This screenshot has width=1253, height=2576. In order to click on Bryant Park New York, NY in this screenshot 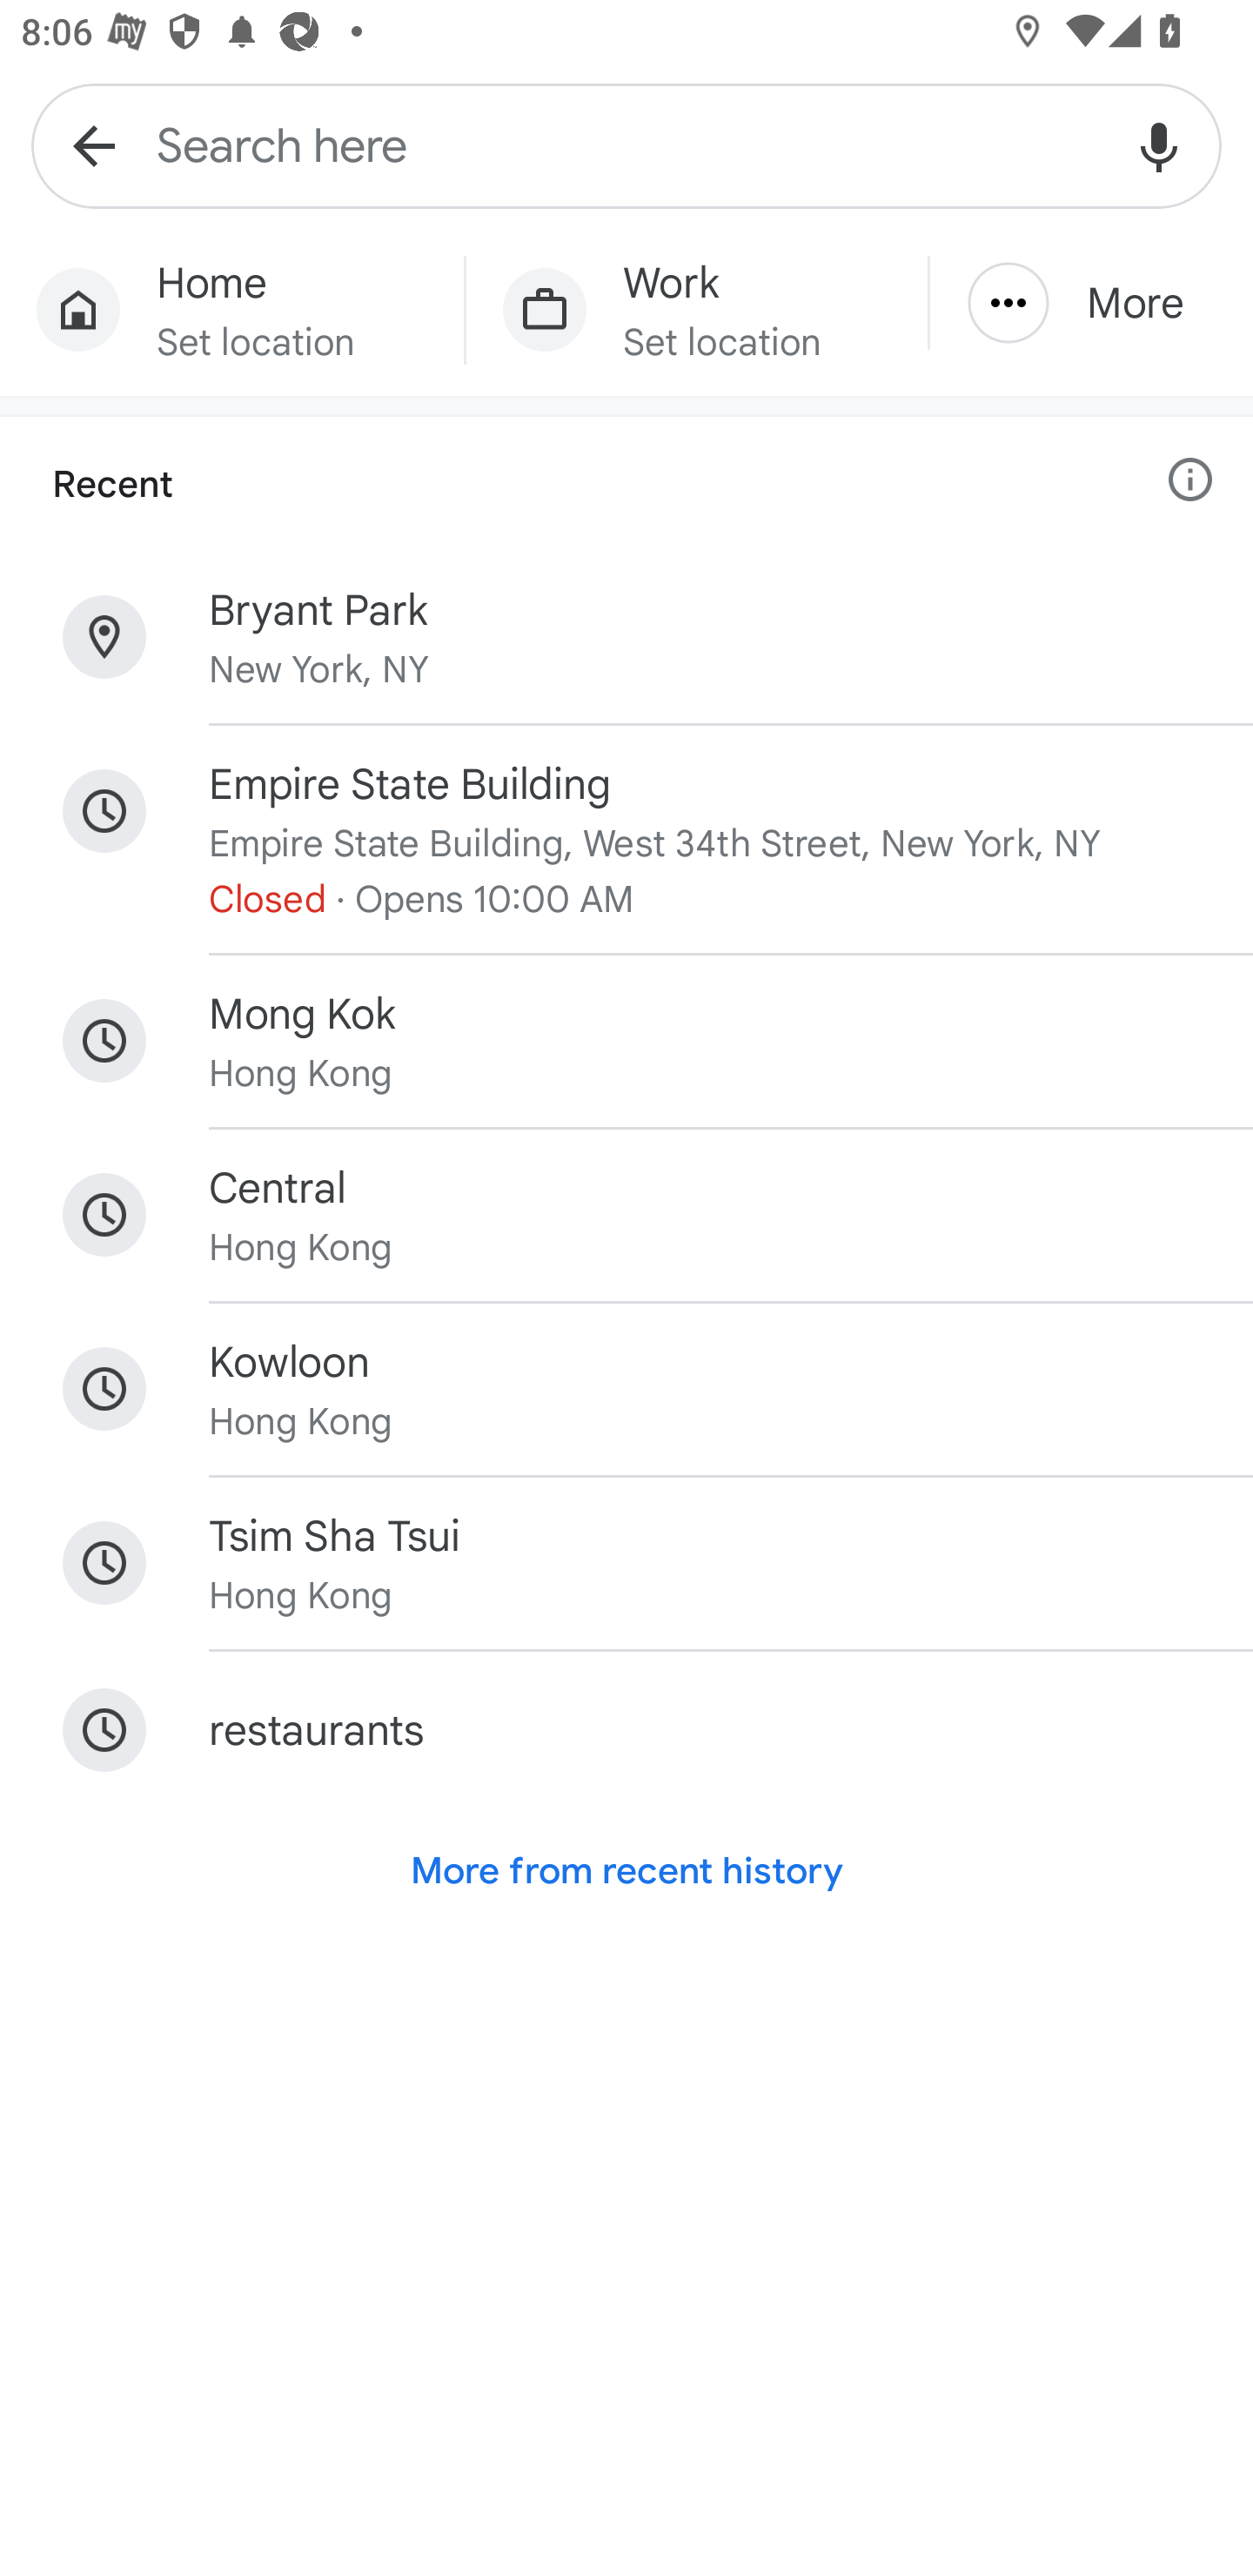, I will do `click(626, 637)`.